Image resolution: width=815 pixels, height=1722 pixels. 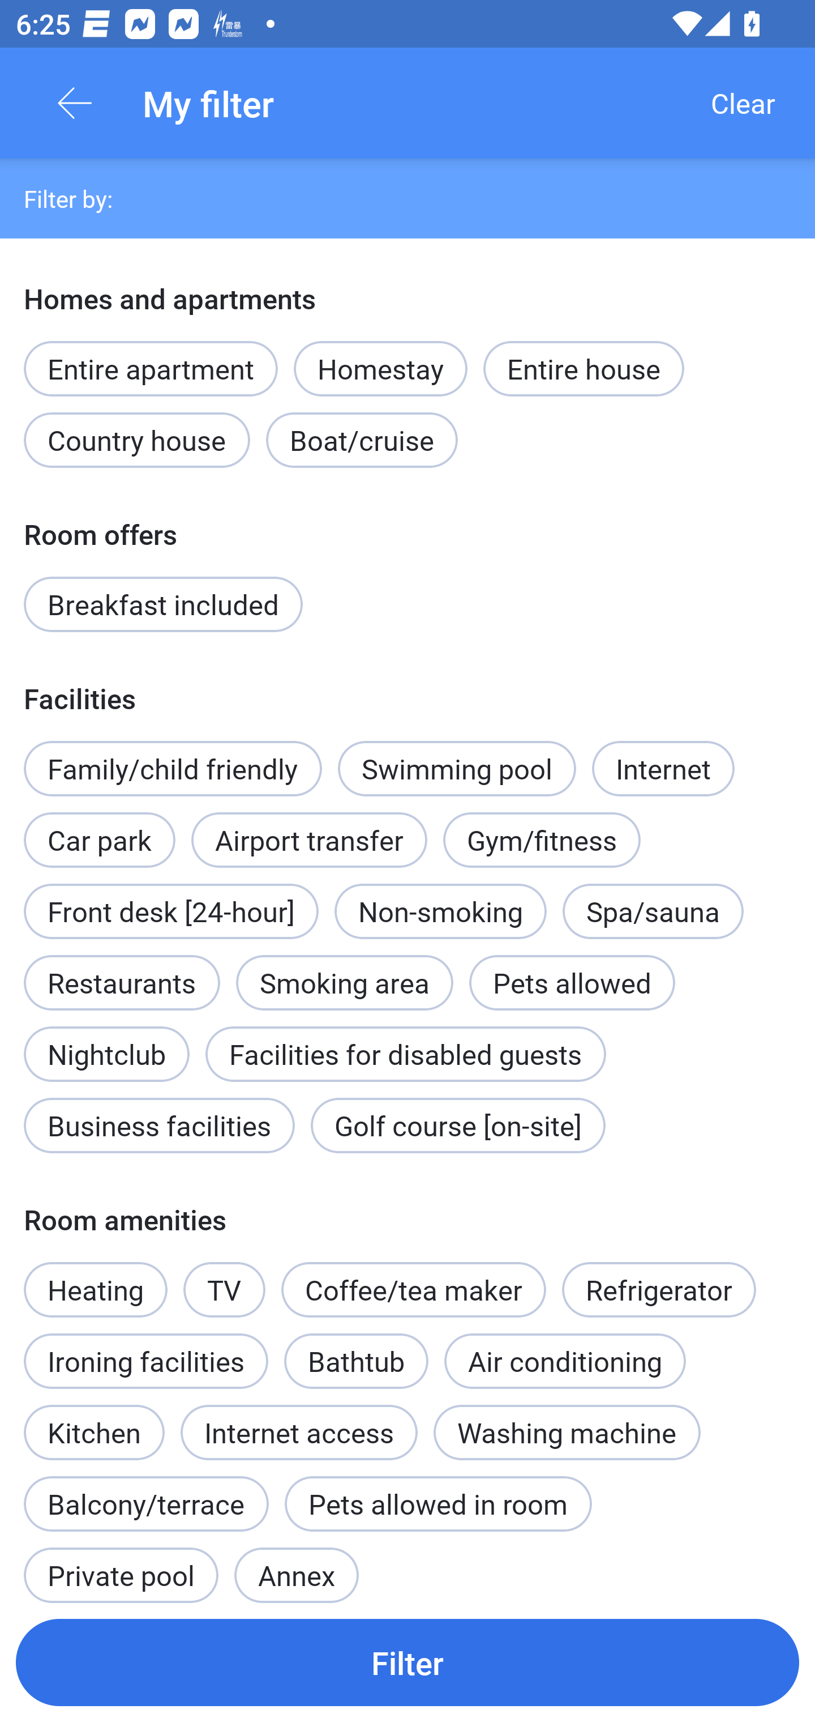 What do you see at coordinates (440, 912) in the screenshot?
I see `Non-smoking` at bounding box center [440, 912].